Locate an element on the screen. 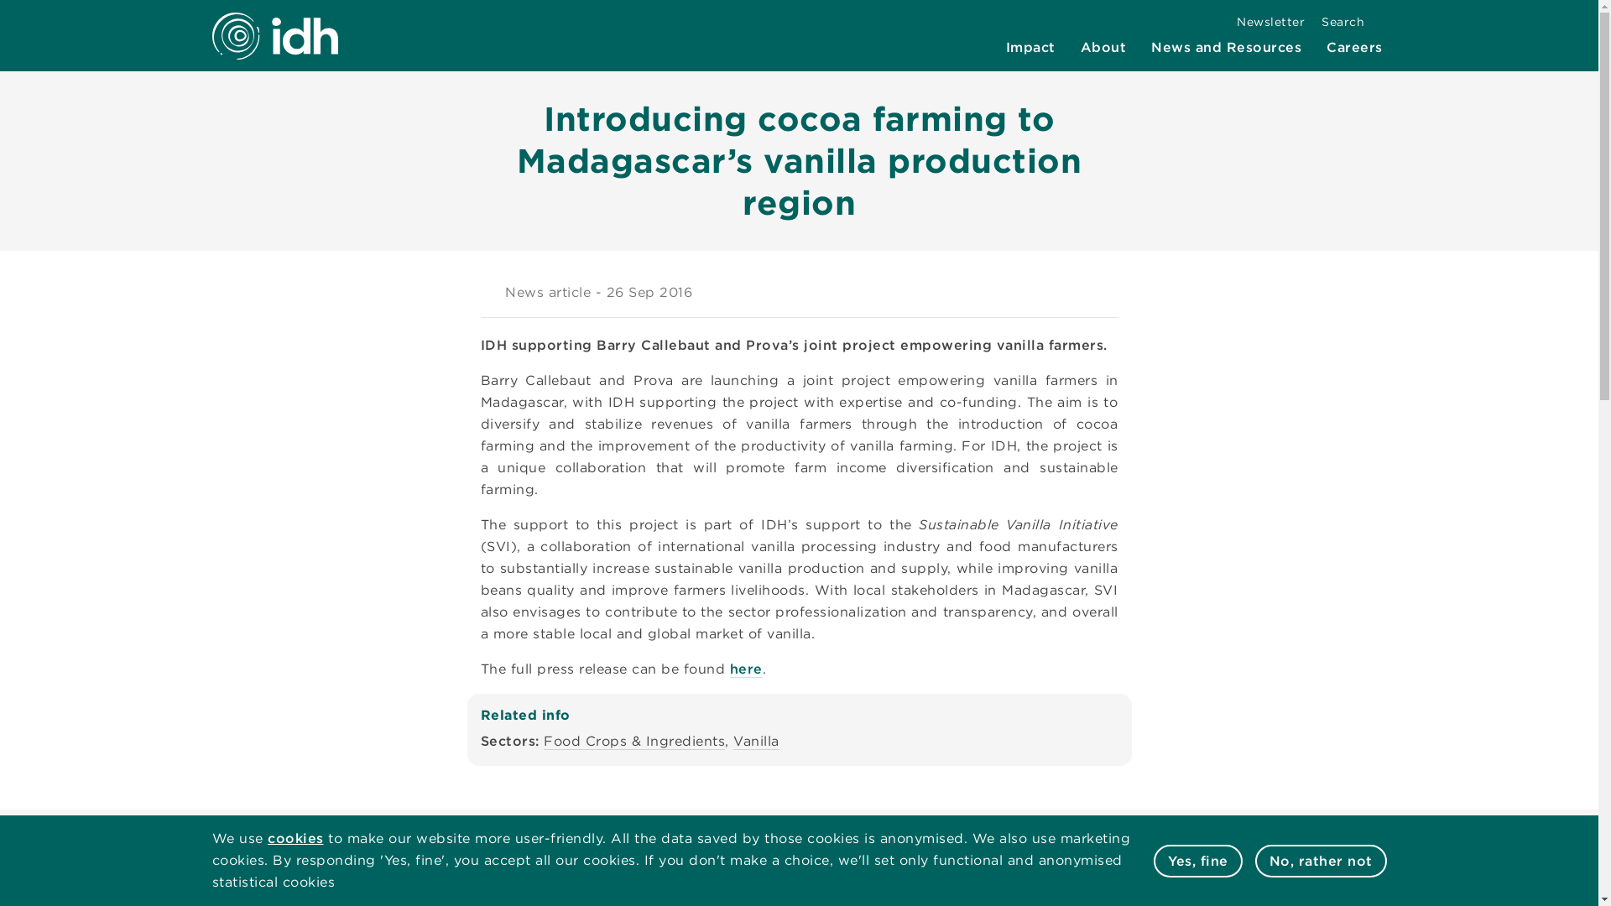 Image resolution: width=1611 pixels, height=906 pixels. Share on Twitter is located at coordinates (1045, 292).